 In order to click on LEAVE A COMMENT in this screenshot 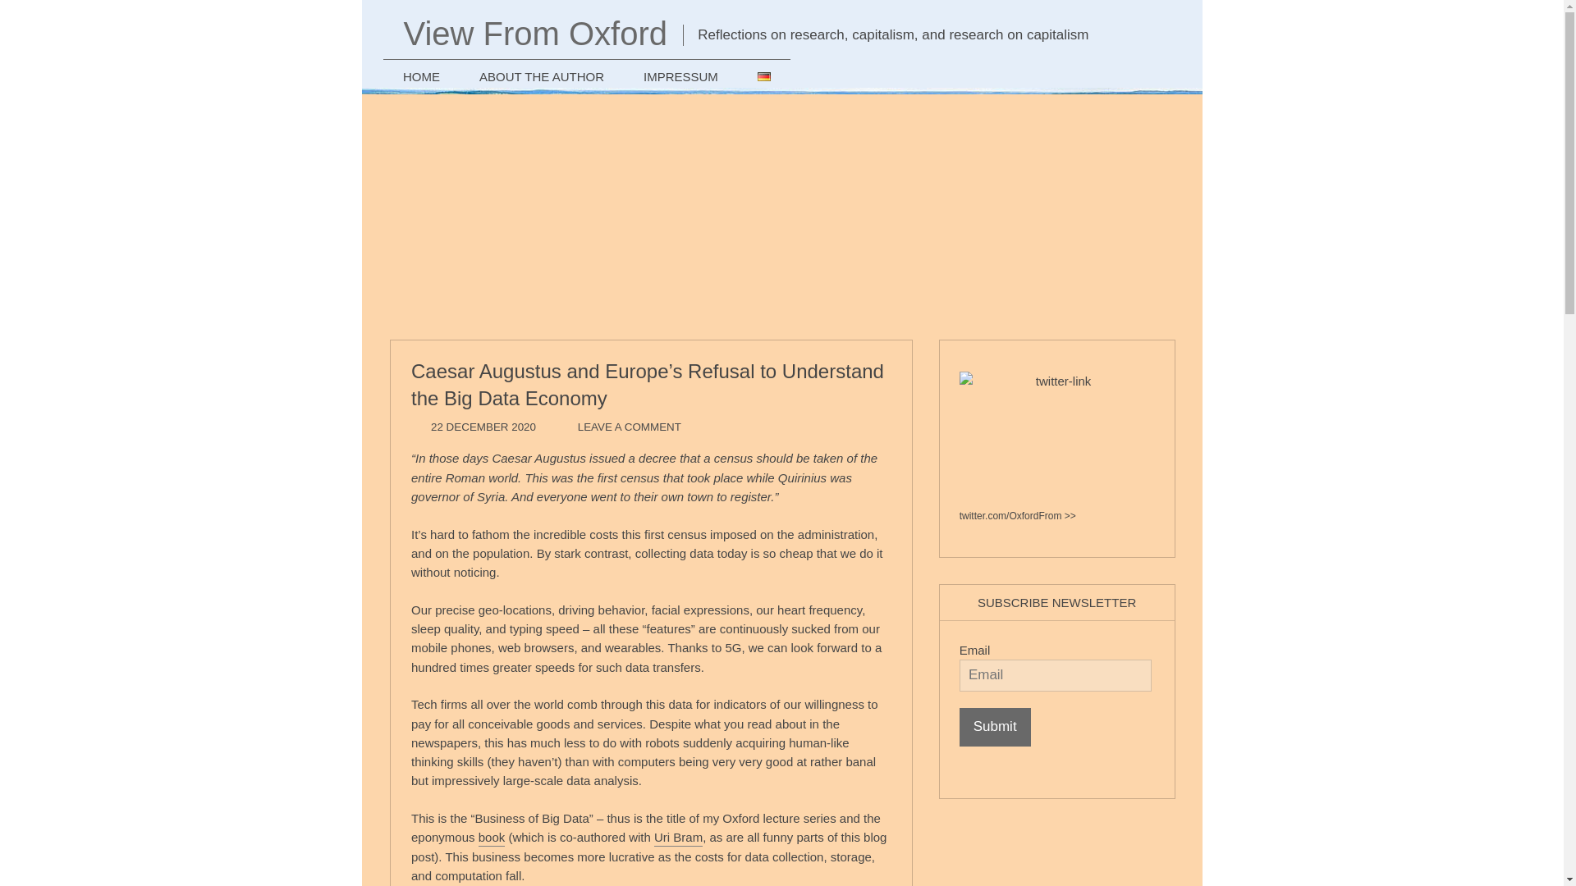, I will do `click(629, 428)`.